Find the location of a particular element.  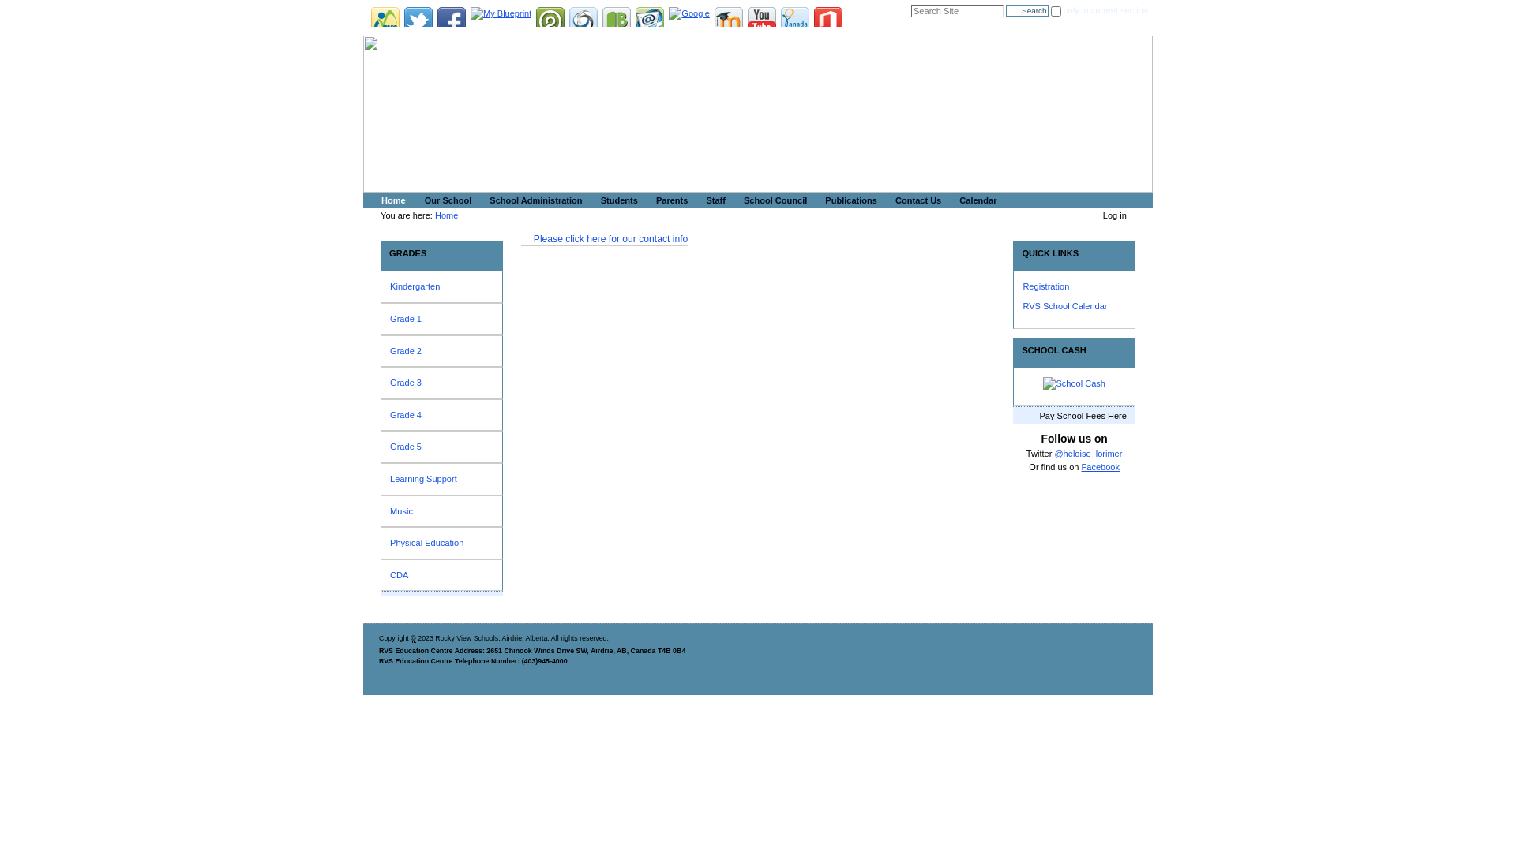

Home is located at coordinates (447, 215).